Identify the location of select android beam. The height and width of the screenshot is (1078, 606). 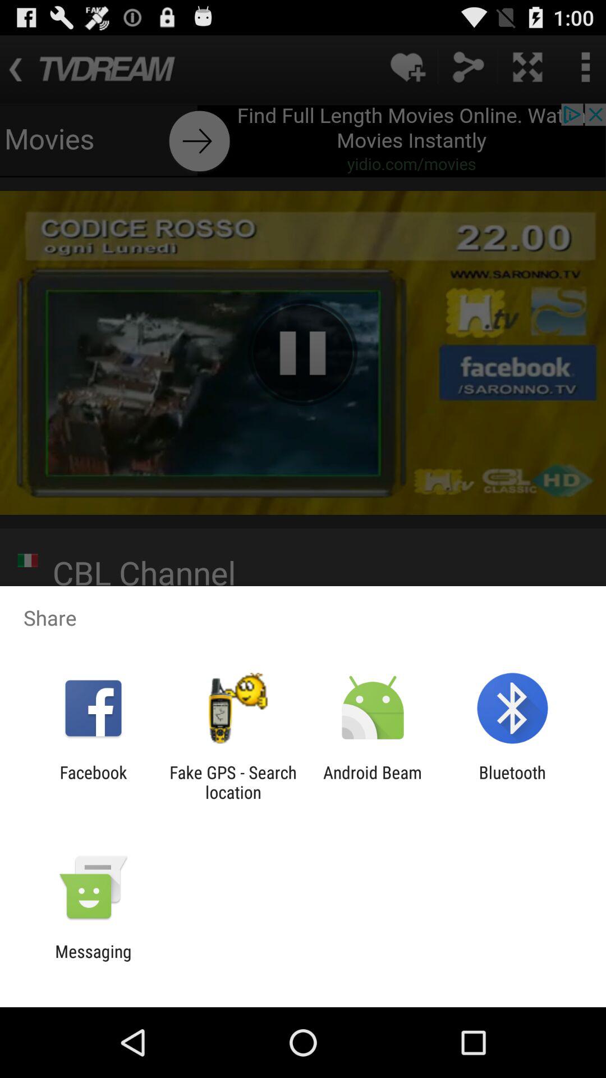
(373, 782).